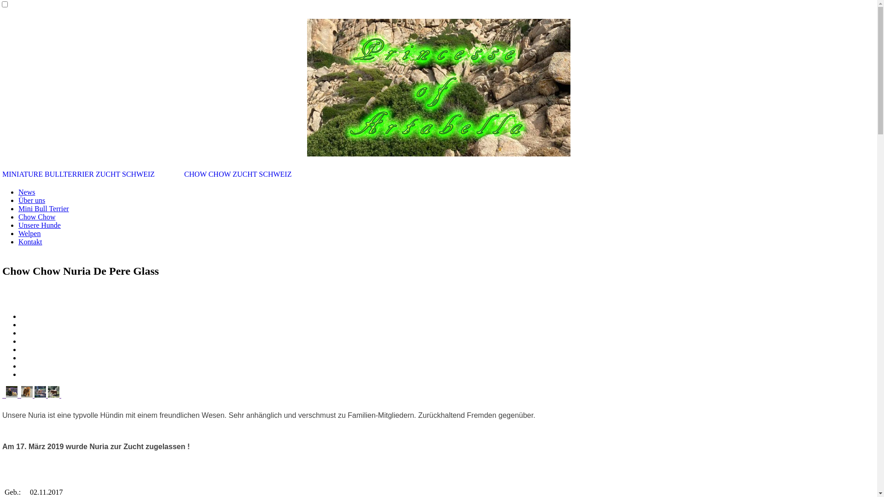 The width and height of the screenshot is (884, 497). Describe the element at coordinates (27, 192) in the screenshot. I see `News` at that location.